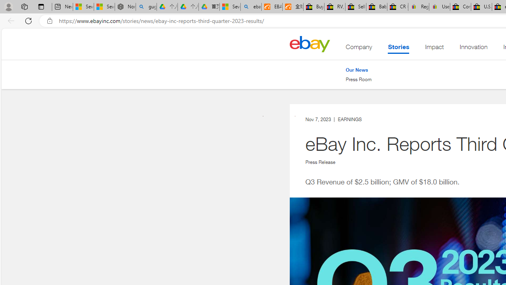 This screenshot has height=285, width=506. I want to click on Register: Create a personal eBay account, so click(419, 7).